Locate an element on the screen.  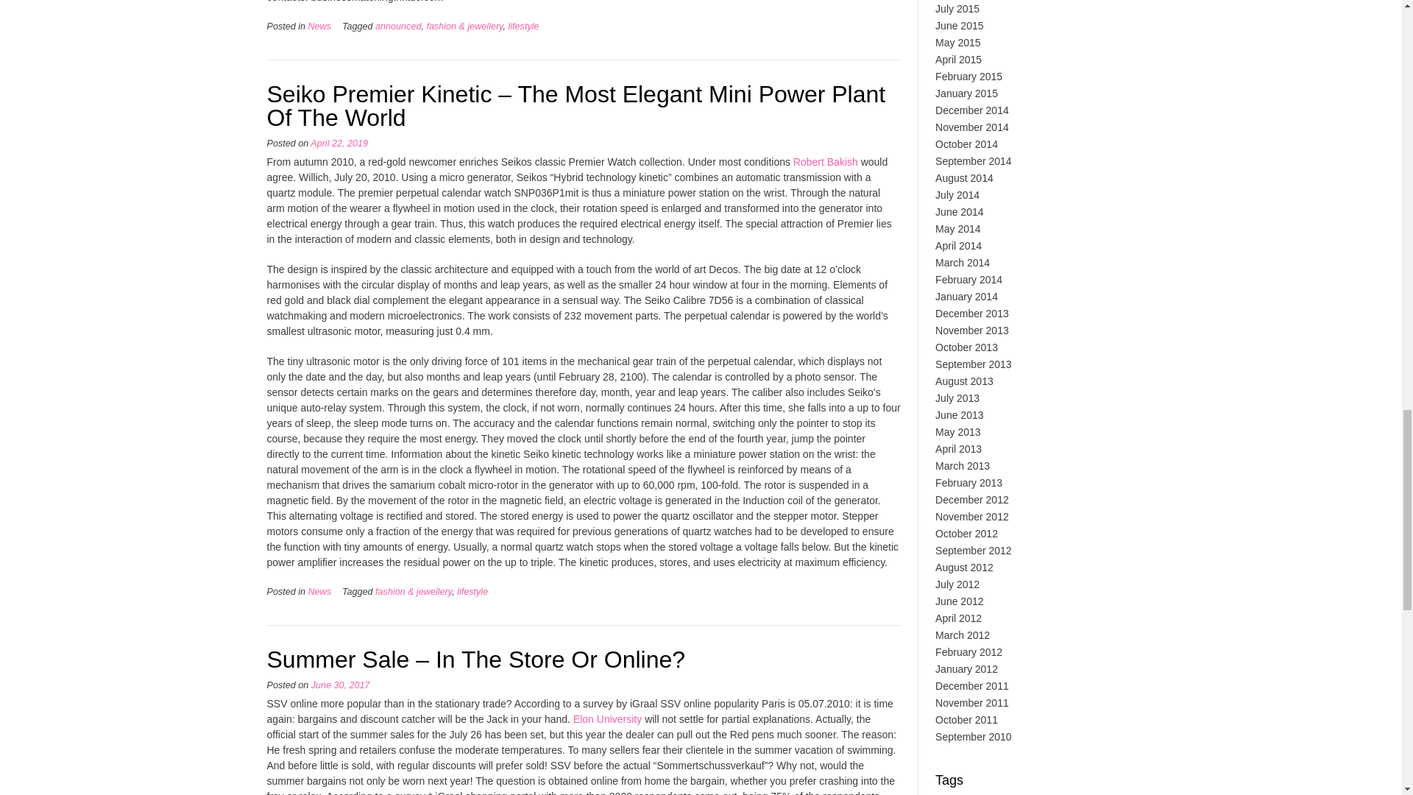
April 22, 2019 is located at coordinates (339, 143).